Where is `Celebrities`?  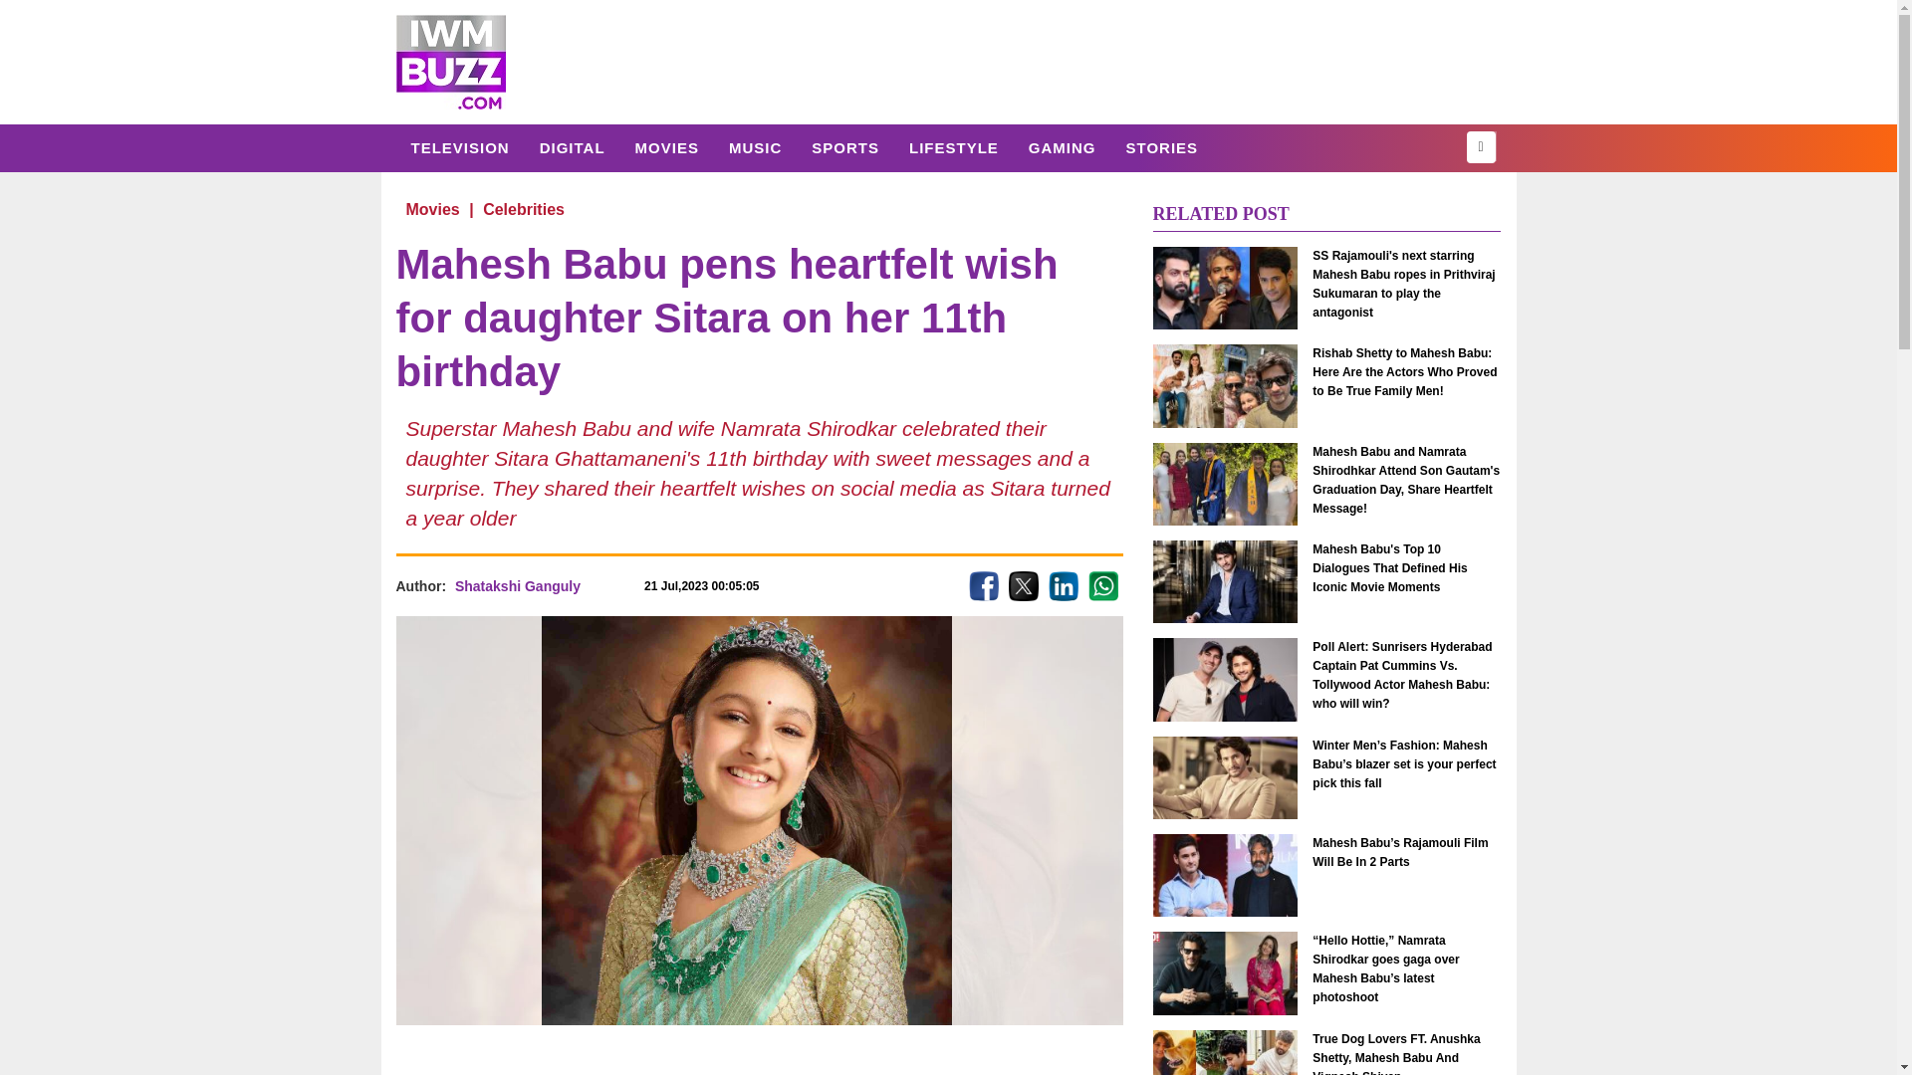 Celebrities is located at coordinates (524, 209).